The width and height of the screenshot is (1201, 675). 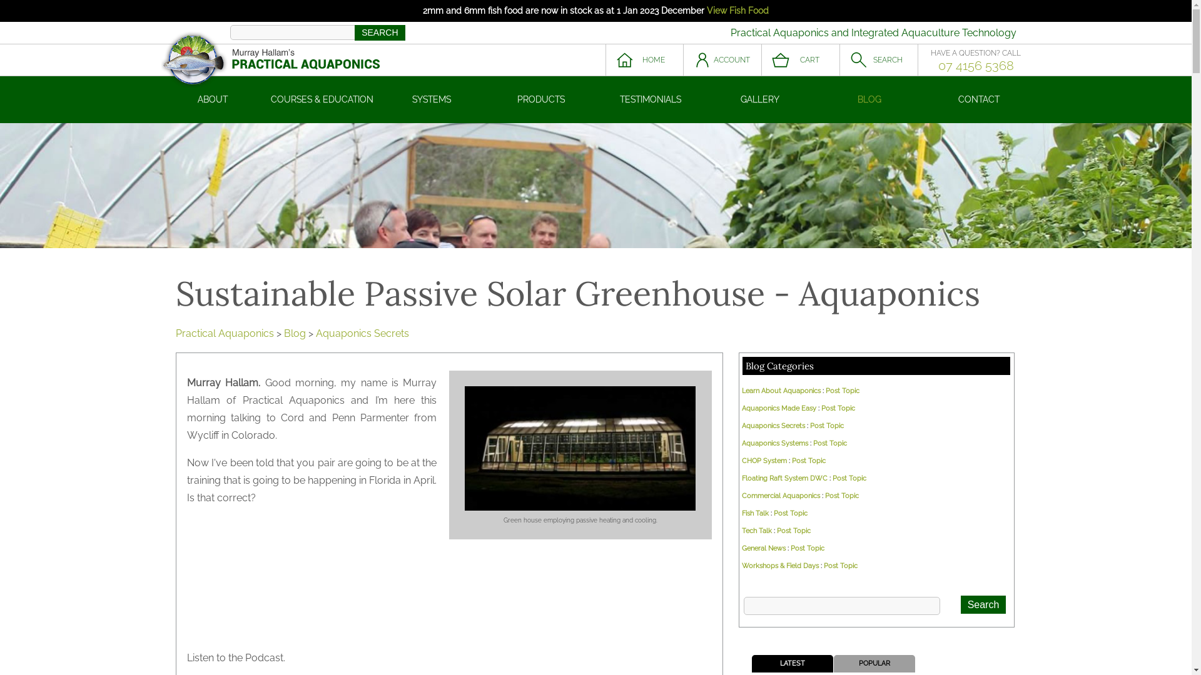 What do you see at coordinates (651, 100) in the screenshot?
I see `TESTIMONIALS` at bounding box center [651, 100].